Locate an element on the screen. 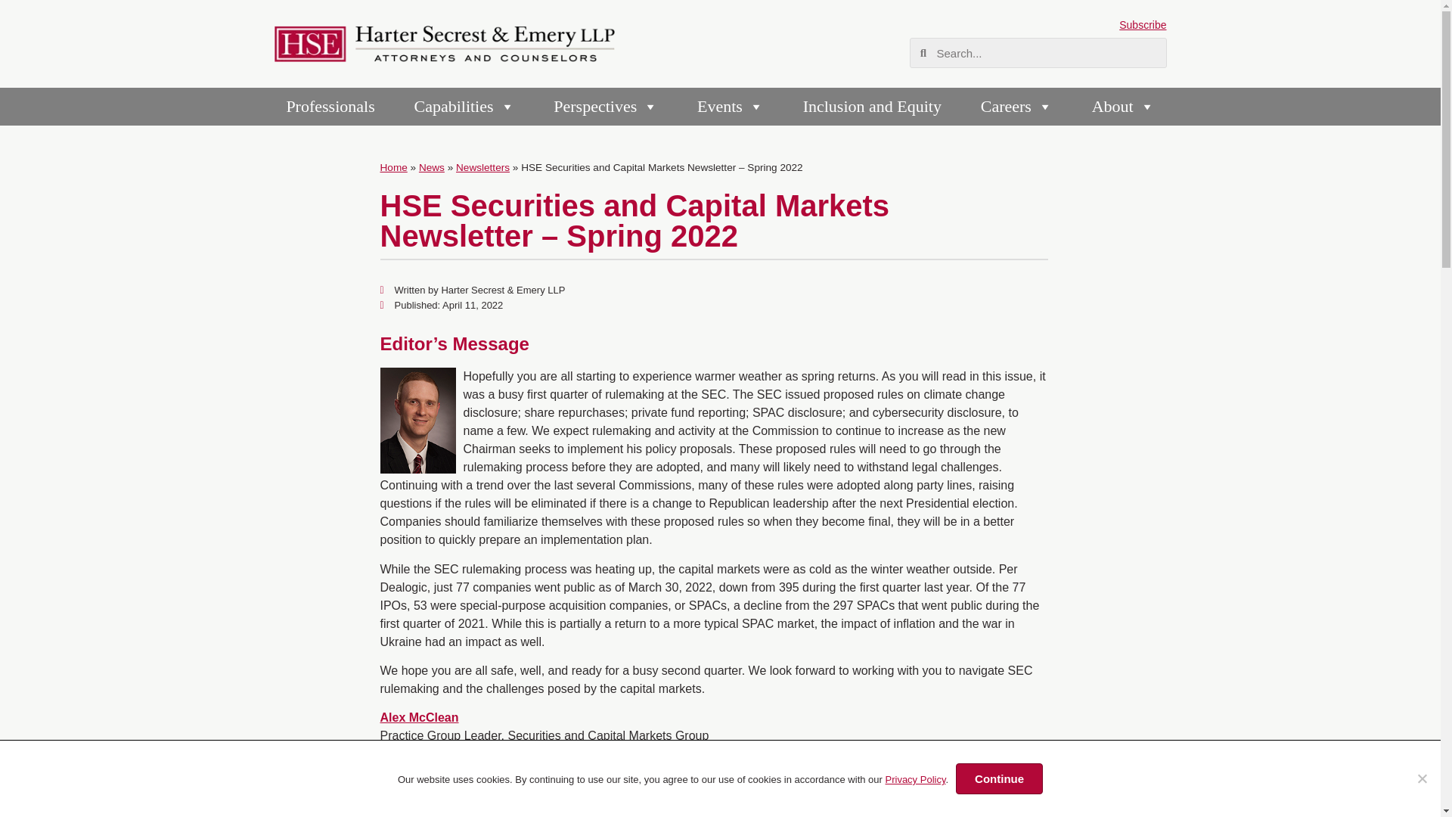  Subscribe is located at coordinates (1142, 24).